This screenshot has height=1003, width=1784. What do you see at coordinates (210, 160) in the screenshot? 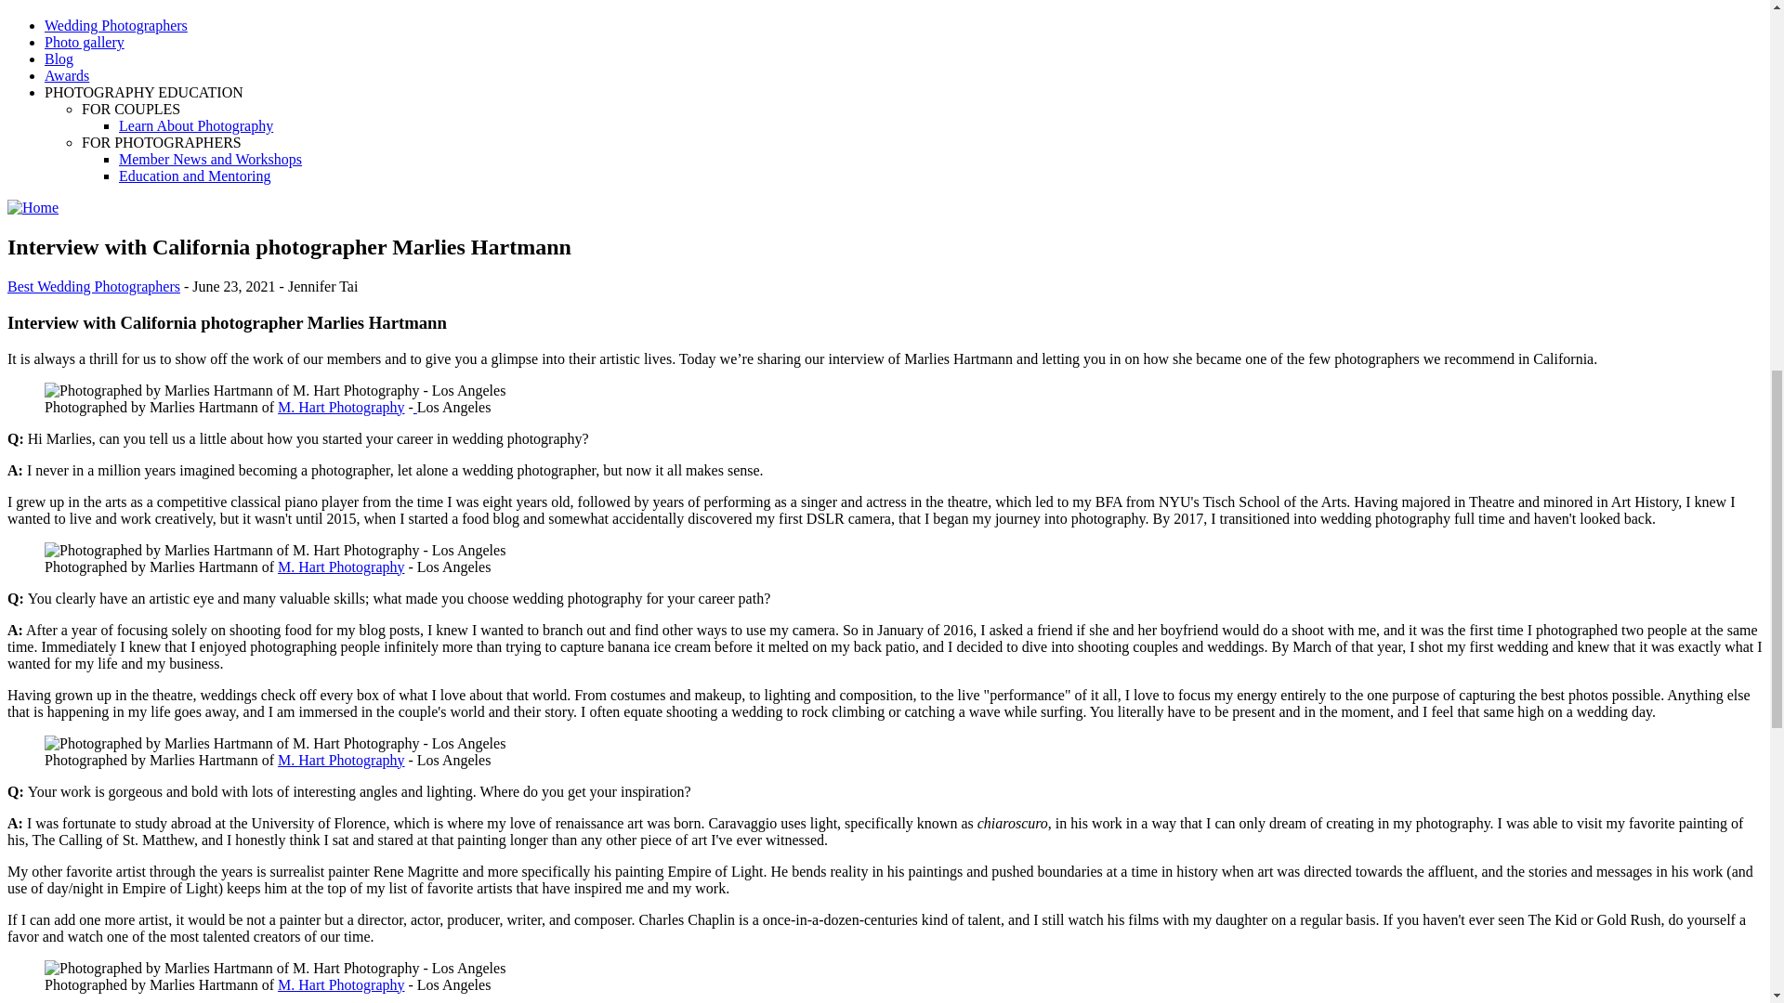
I see `Member News and Workshops` at bounding box center [210, 160].